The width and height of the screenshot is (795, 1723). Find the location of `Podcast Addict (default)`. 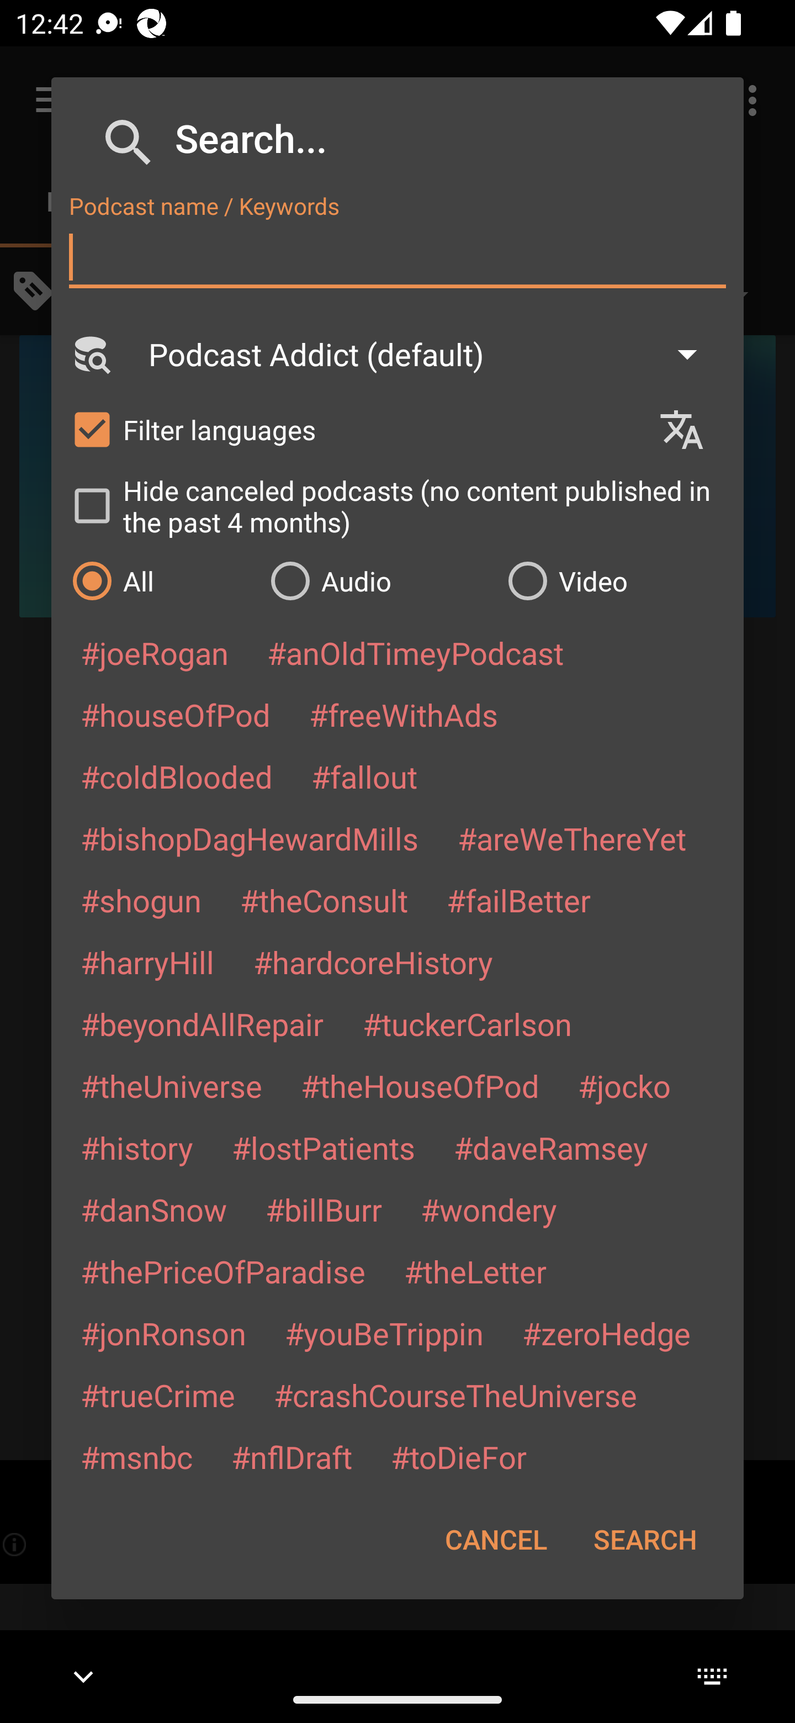

Podcast Addict (default) is located at coordinates (433, 354).